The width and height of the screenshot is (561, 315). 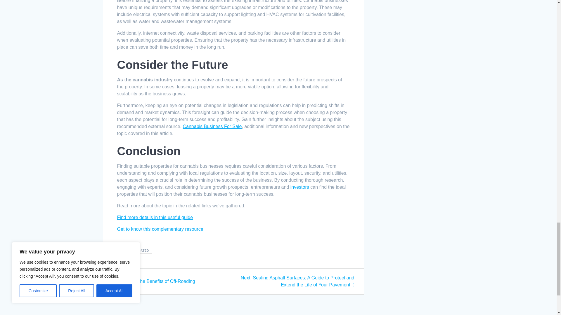 I want to click on Find more details in this useful guide, so click(x=155, y=217).